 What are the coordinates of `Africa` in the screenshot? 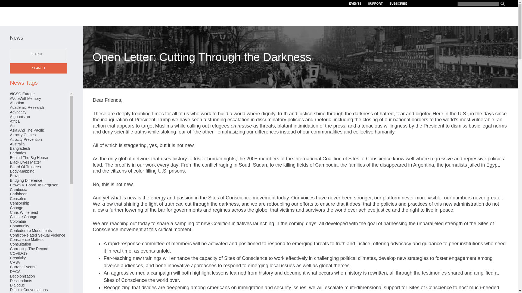 It's located at (15, 121).